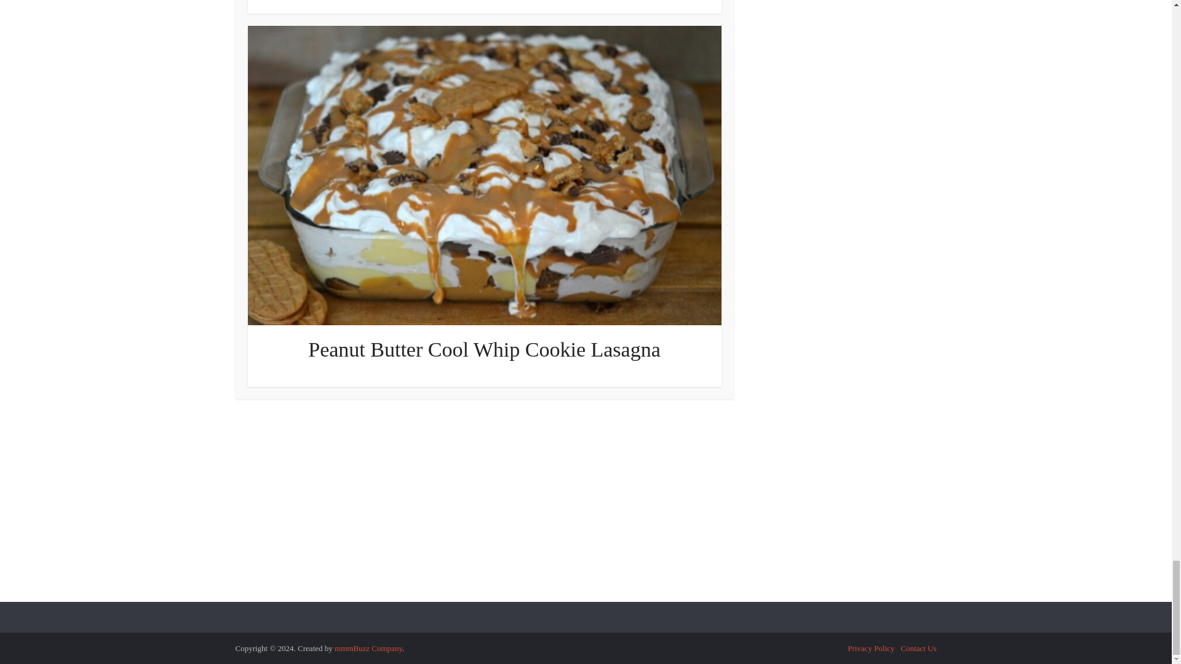  I want to click on Contact Us, so click(918, 648).